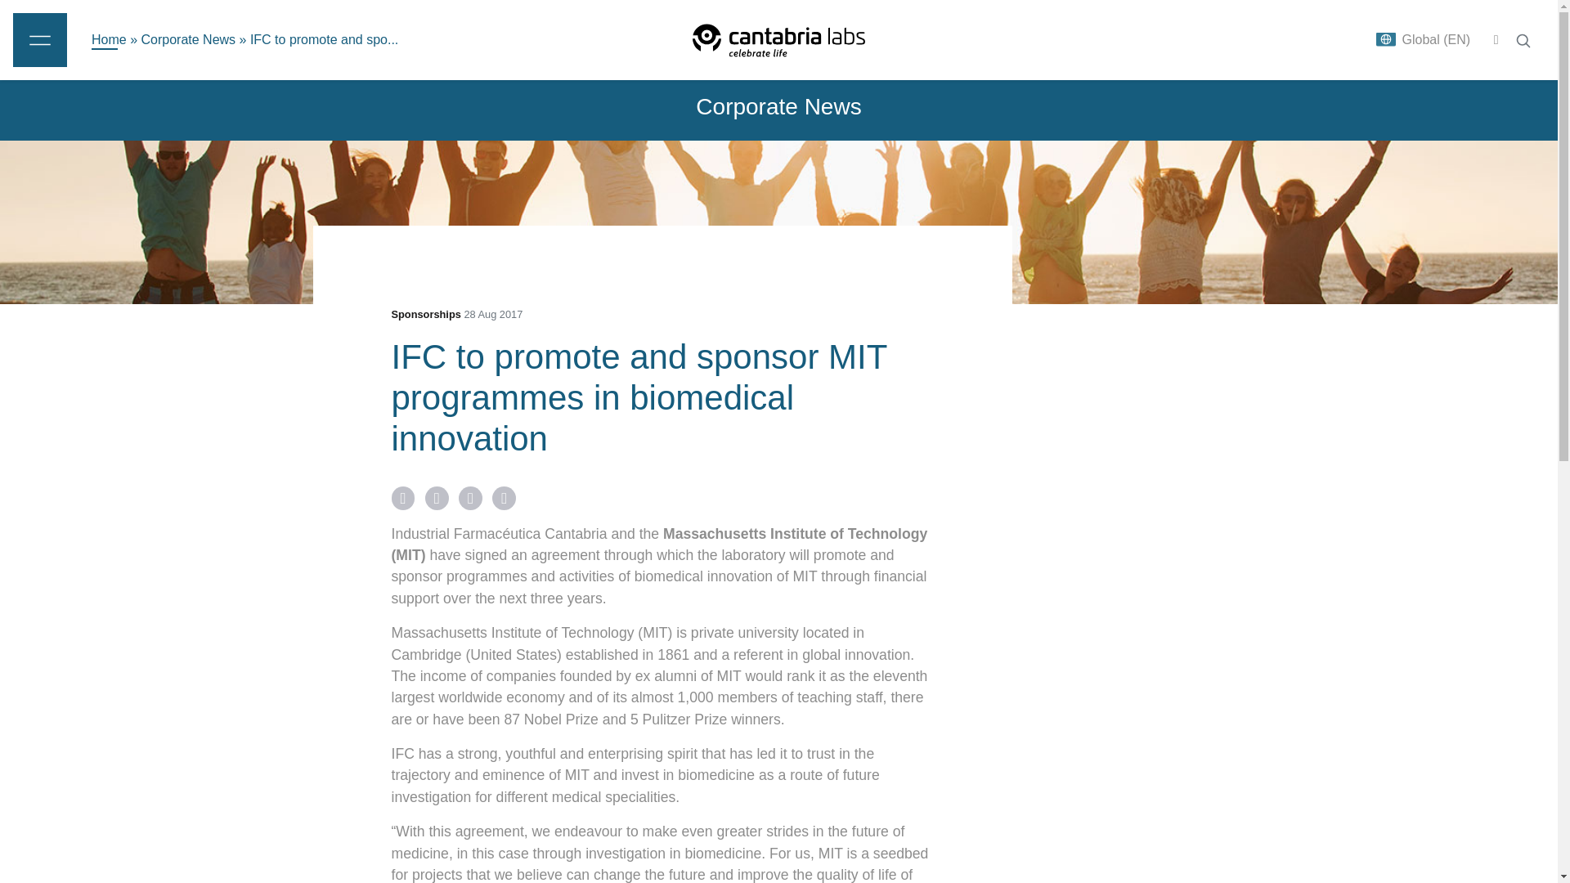  What do you see at coordinates (778, 38) in the screenshot?
I see `Cantabria Labs` at bounding box center [778, 38].